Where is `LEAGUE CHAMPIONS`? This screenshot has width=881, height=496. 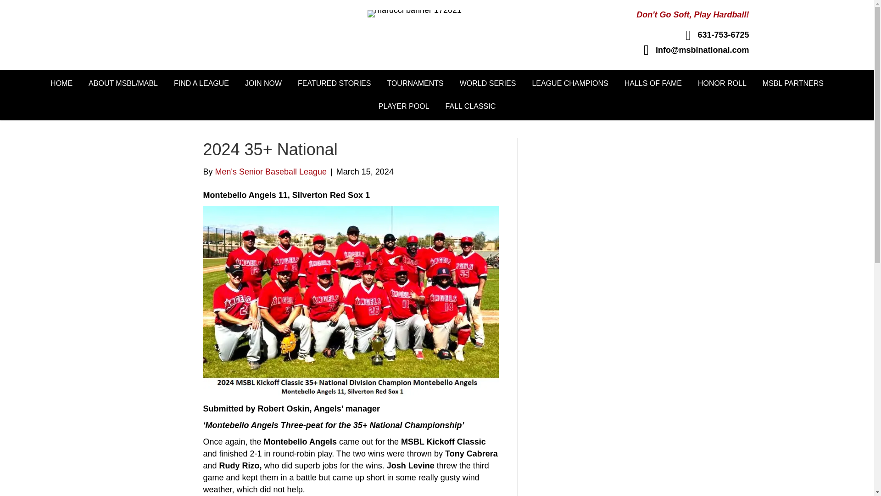
LEAGUE CHAMPIONS is located at coordinates (570, 83).